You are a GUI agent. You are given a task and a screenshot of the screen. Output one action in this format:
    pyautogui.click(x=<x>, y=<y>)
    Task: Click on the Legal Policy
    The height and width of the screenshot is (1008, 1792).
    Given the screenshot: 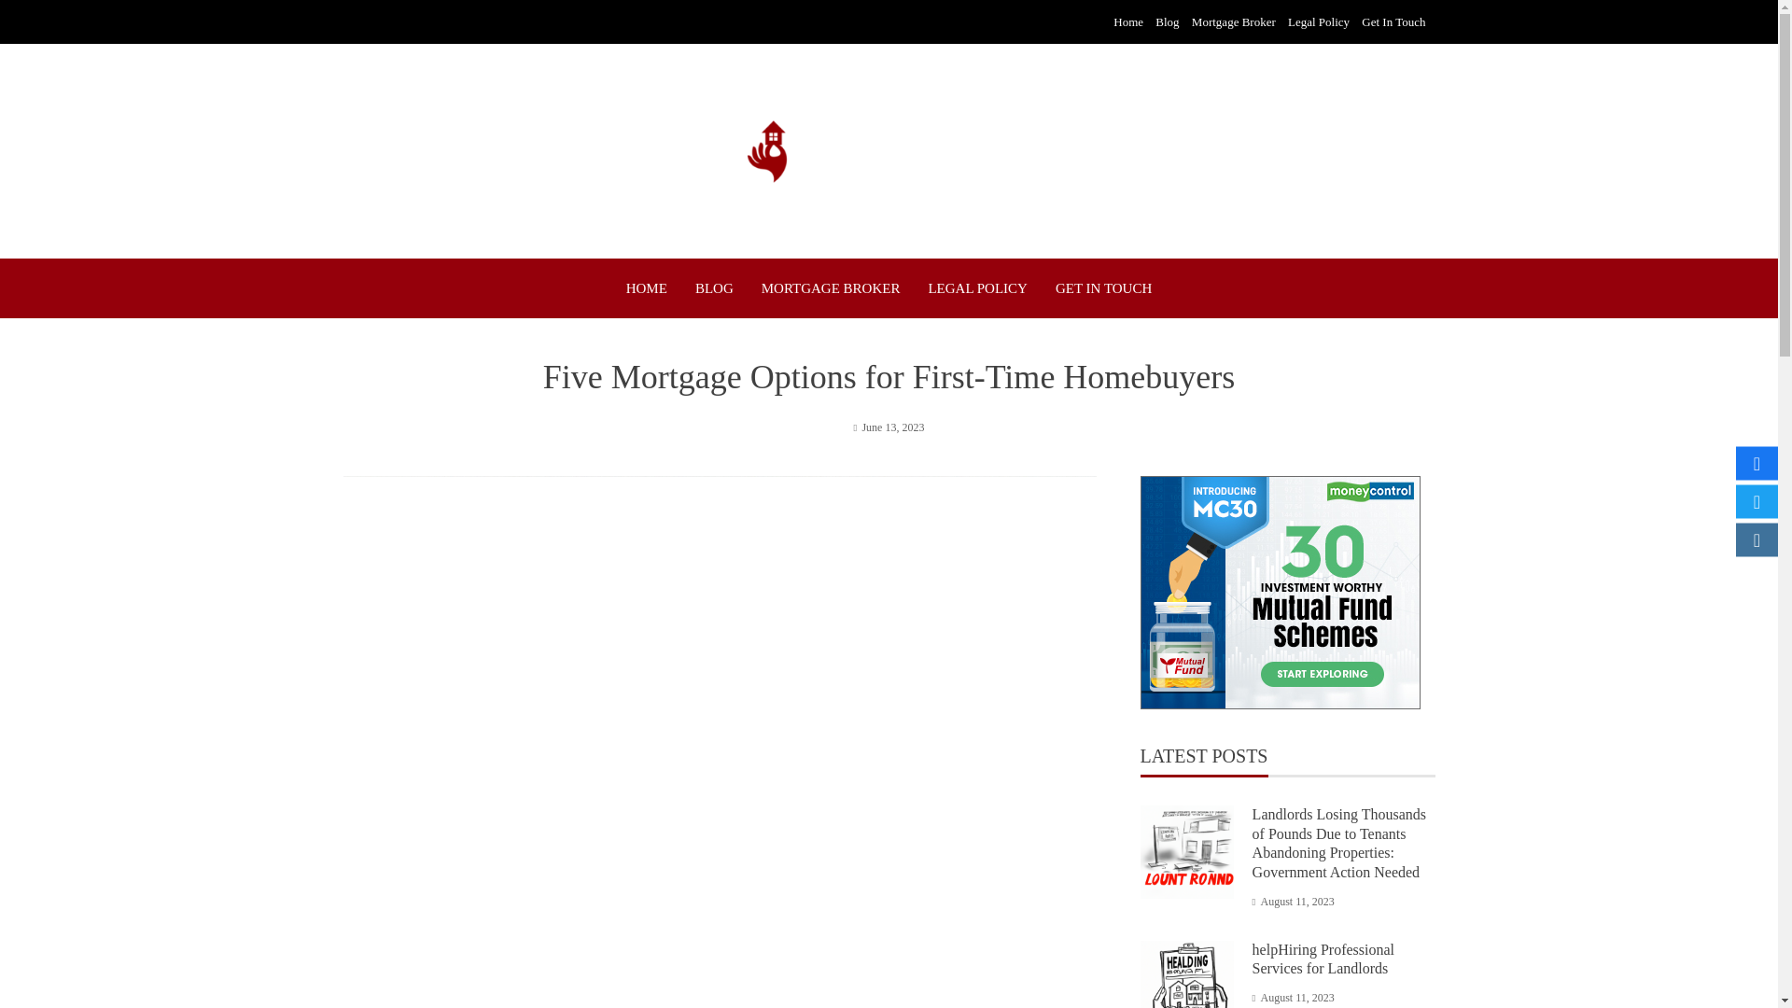 What is the action you would take?
    pyautogui.click(x=1318, y=22)
    